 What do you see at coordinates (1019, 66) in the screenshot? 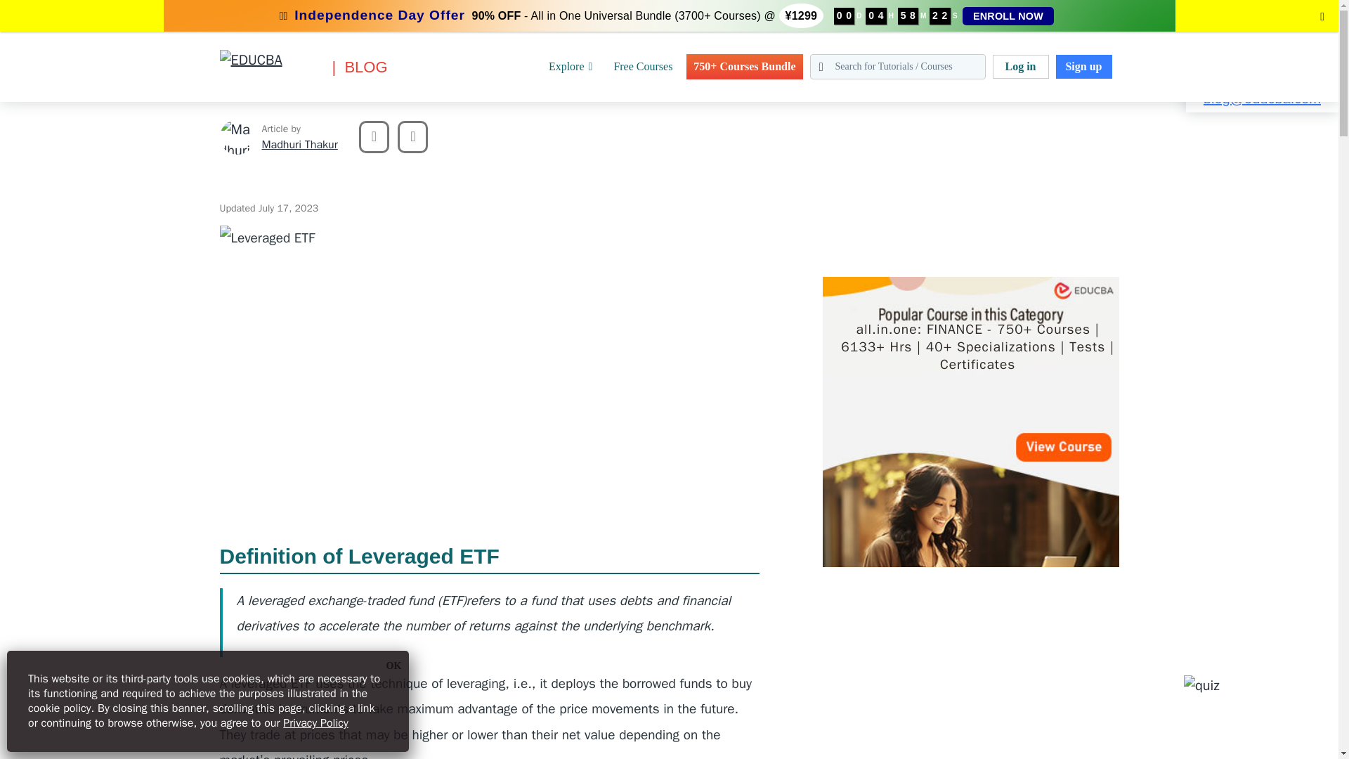
I see `Log in` at bounding box center [1019, 66].